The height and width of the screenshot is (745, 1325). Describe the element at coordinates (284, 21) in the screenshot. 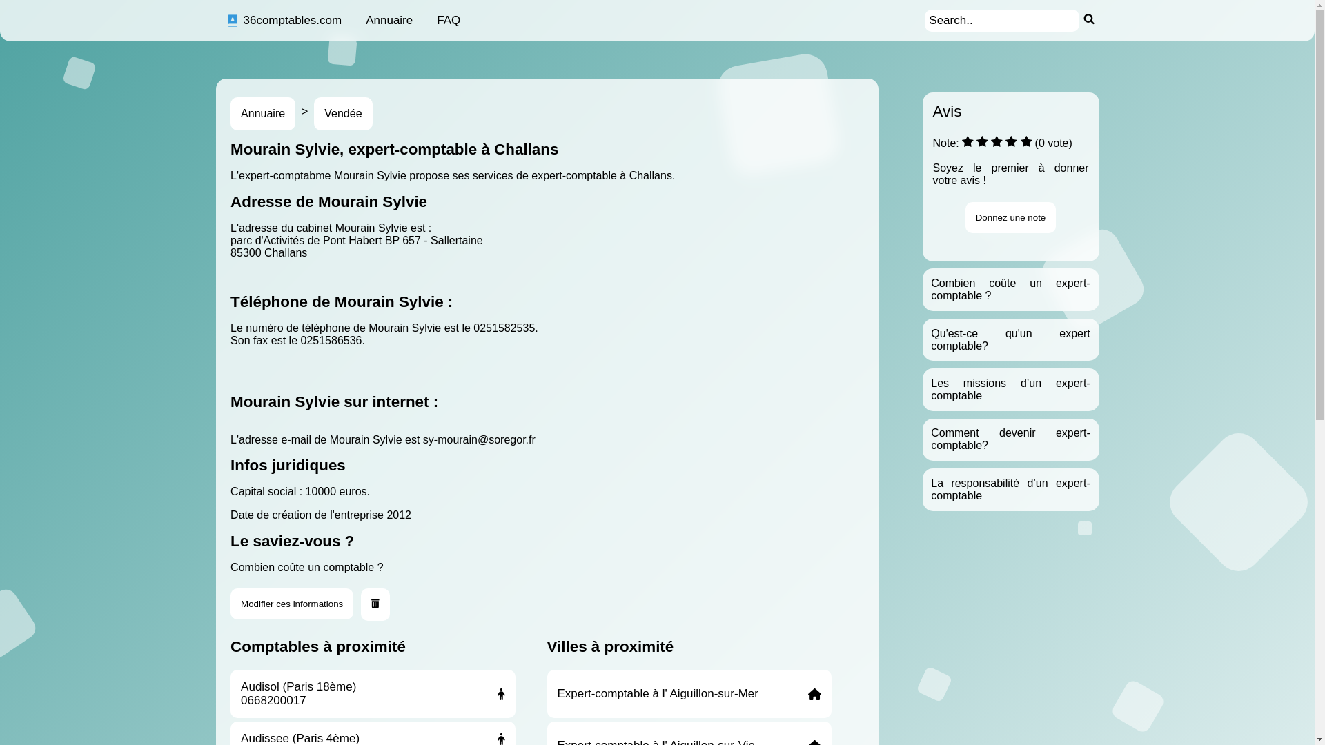

I see `36comptables.com` at that location.